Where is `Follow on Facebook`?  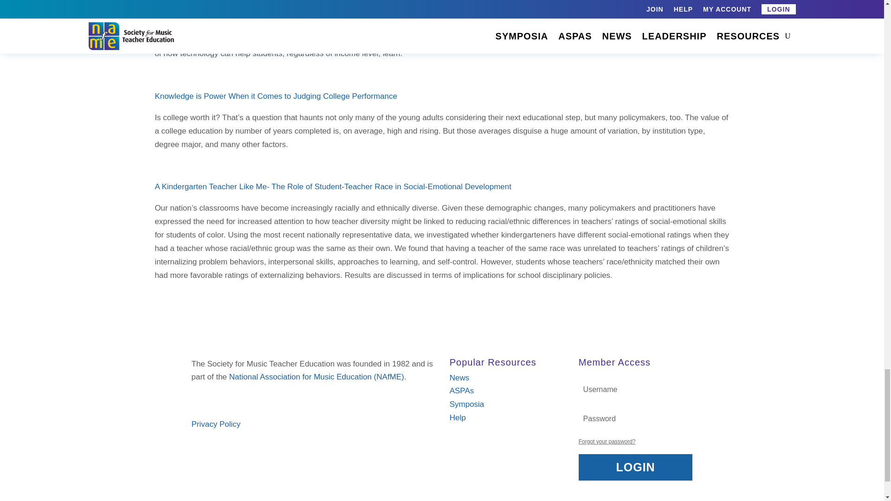
Follow on Facebook is located at coordinates (199, 399).